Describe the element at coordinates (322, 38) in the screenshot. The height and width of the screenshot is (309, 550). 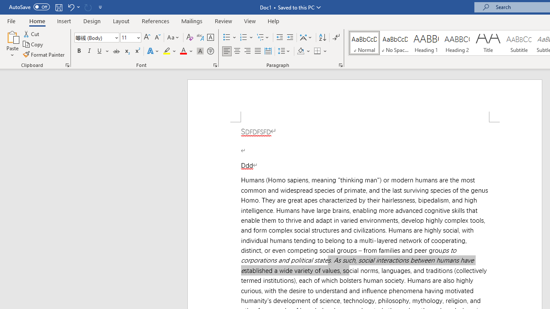
I see `Sort...` at that location.